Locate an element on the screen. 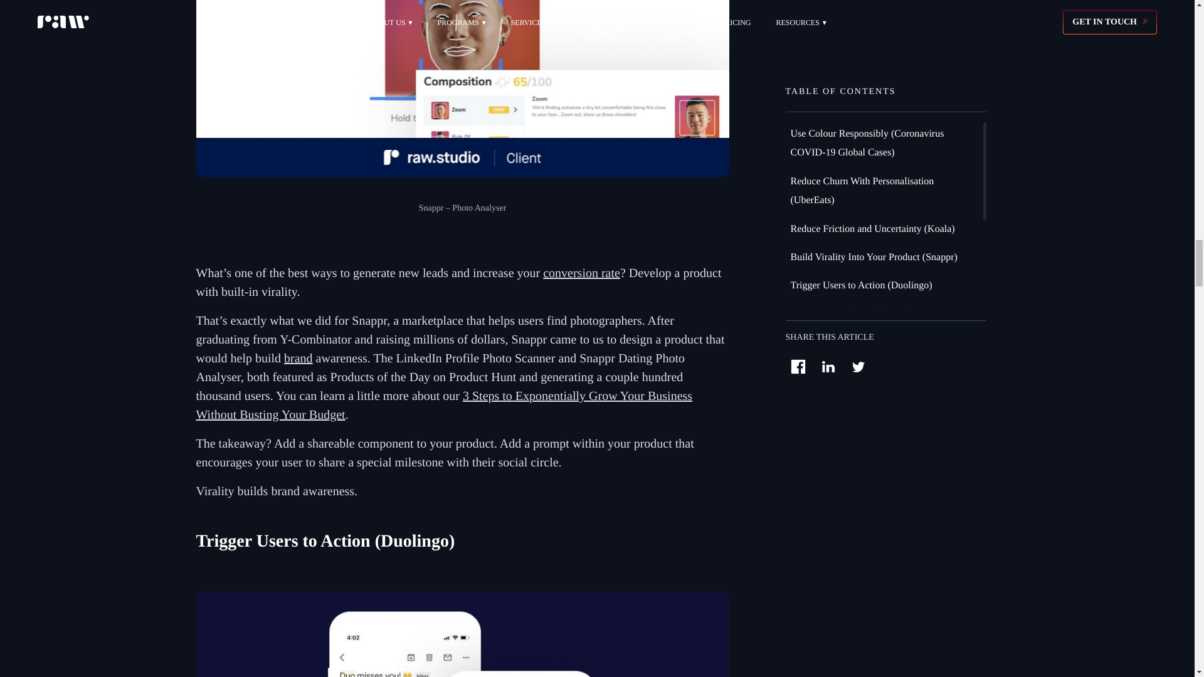 The height and width of the screenshot is (677, 1204). 10 Design Commandments You Must Consider for Your Product is located at coordinates (462, 634).